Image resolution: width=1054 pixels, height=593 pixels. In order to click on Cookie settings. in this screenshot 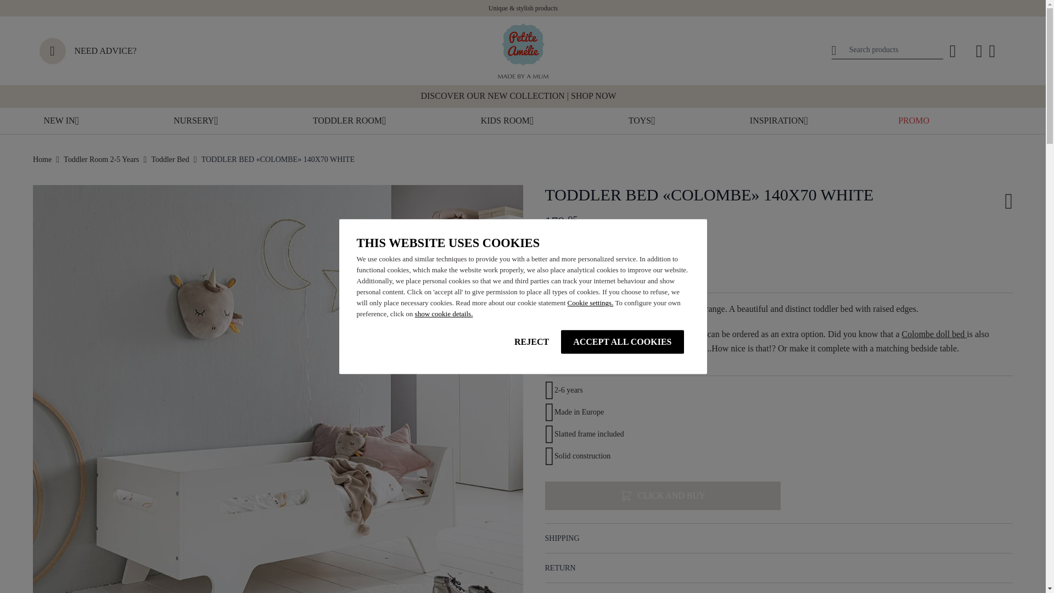, I will do `click(591, 303)`.